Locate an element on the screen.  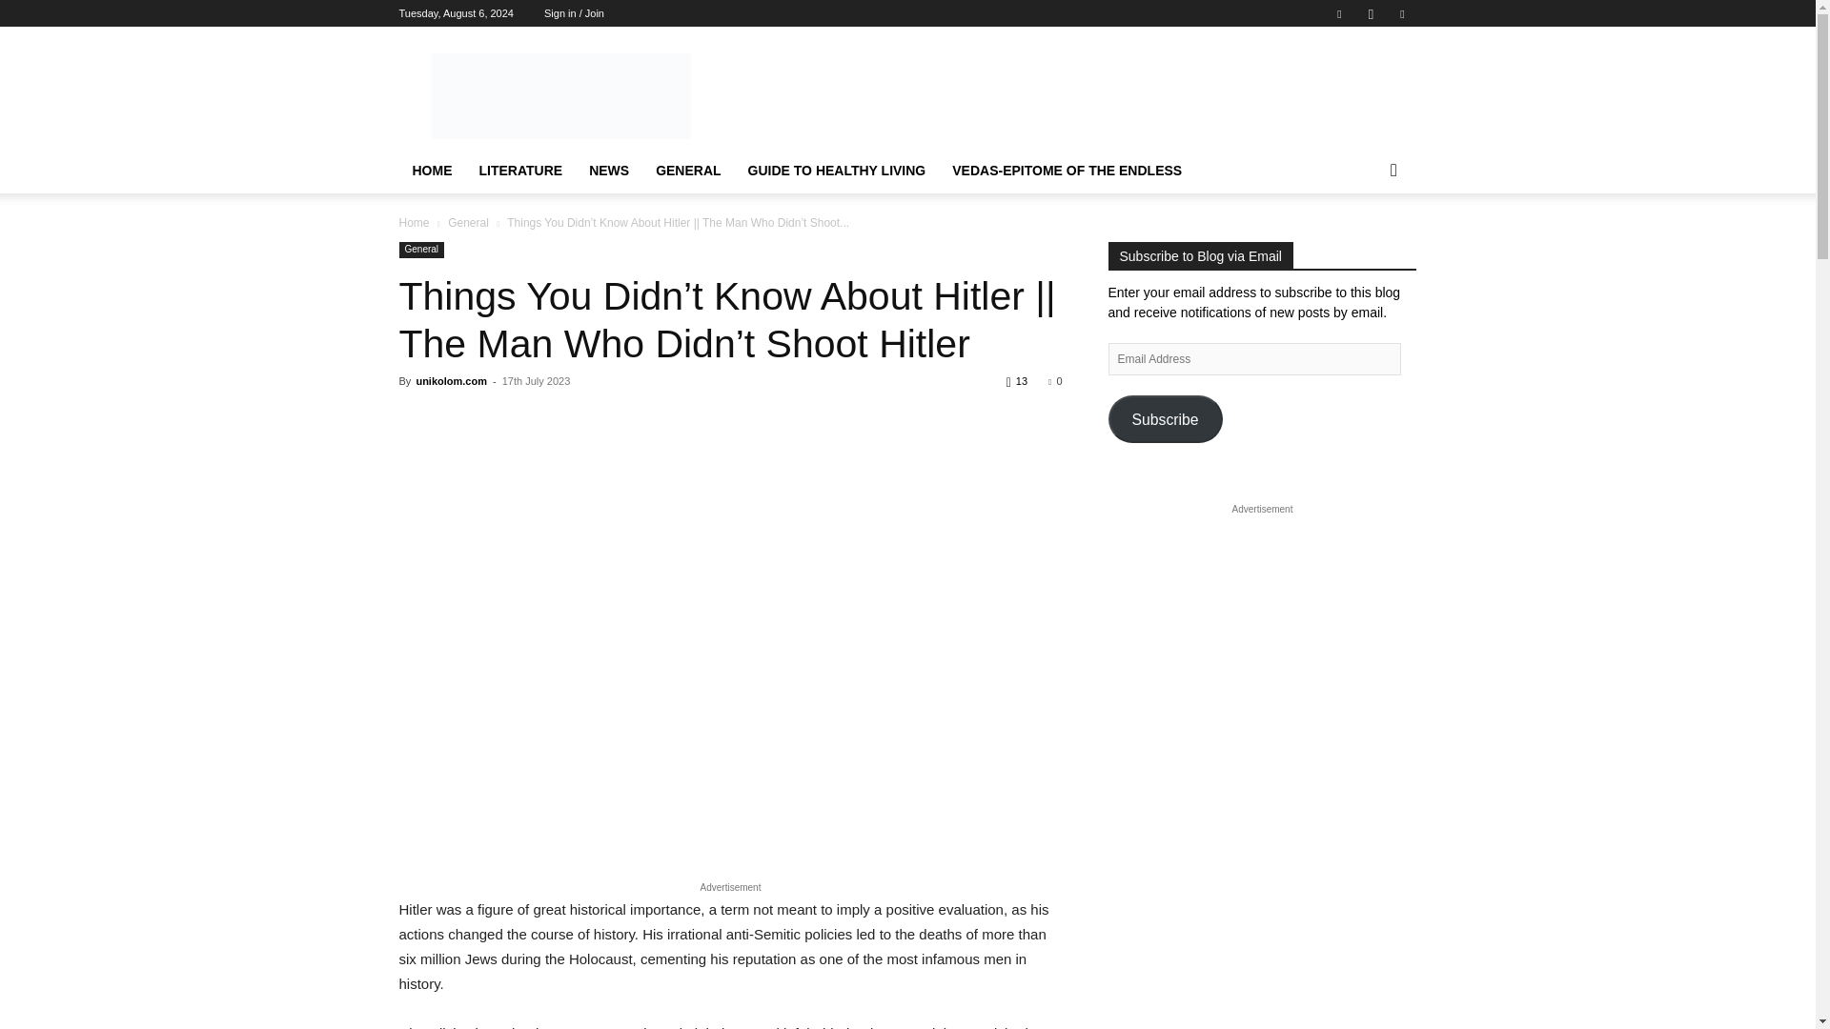
Mail is located at coordinates (1401, 13).